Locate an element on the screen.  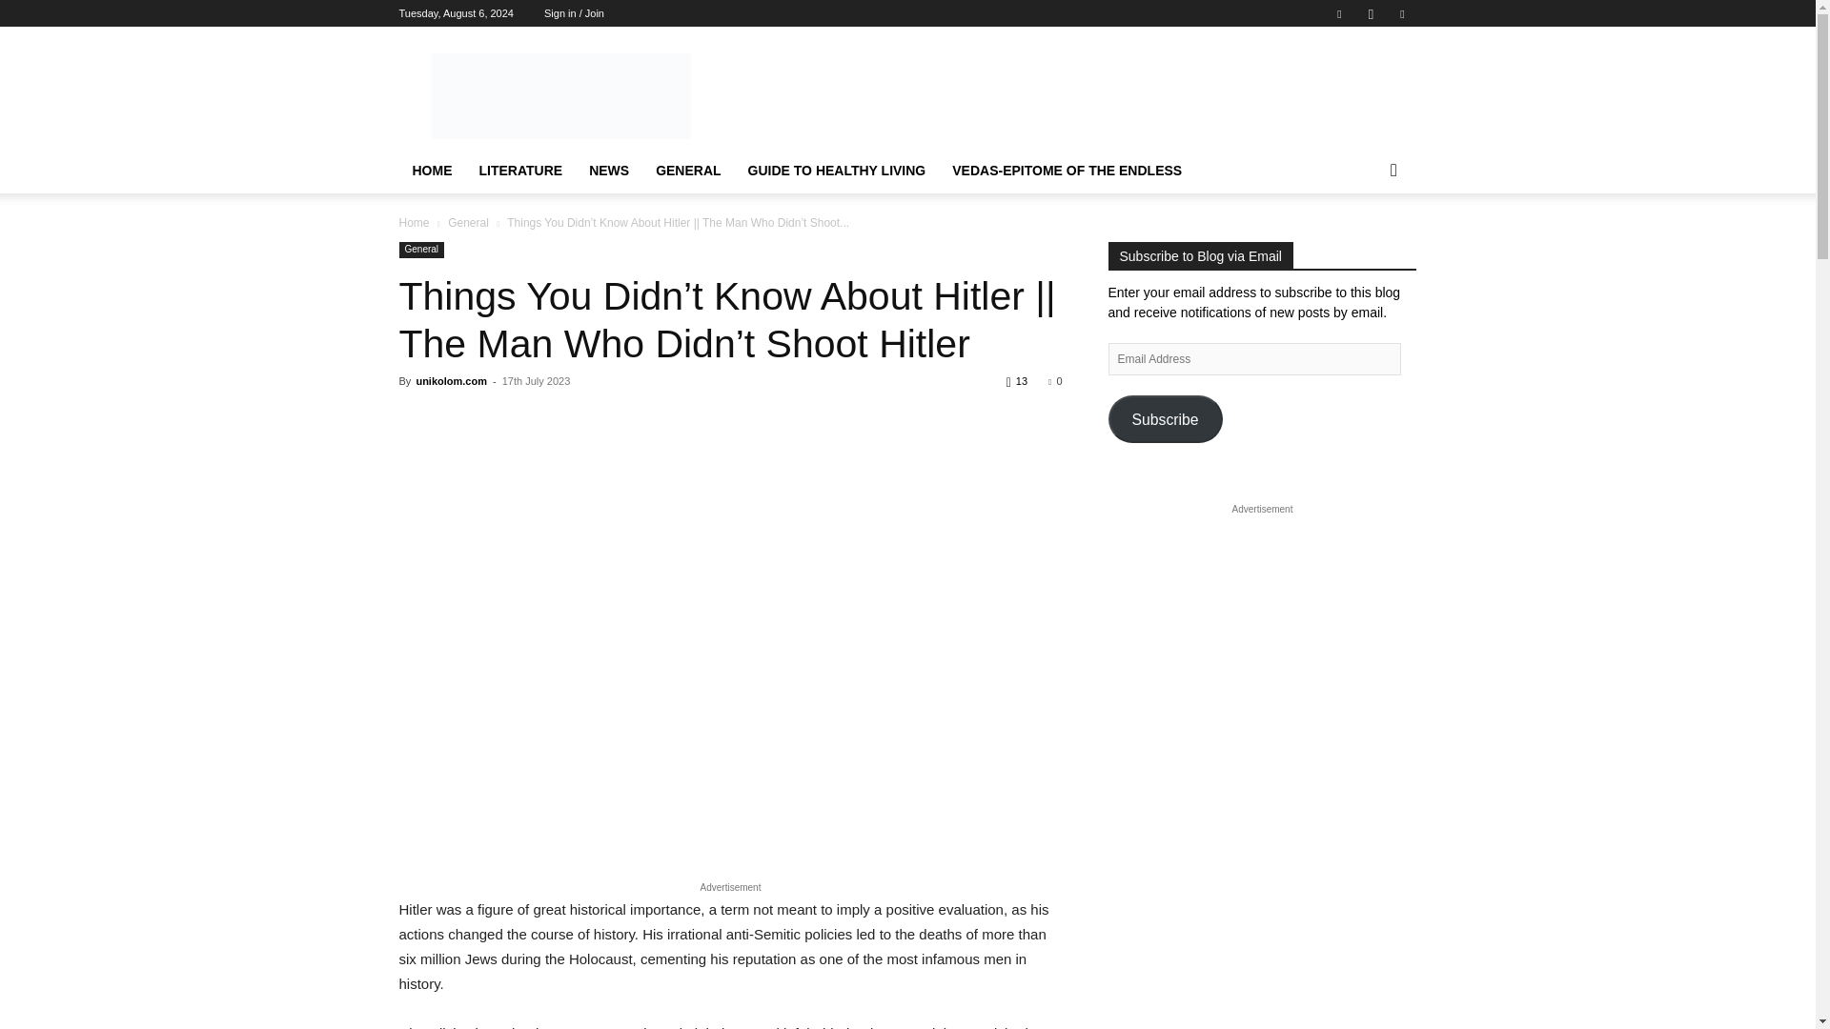
Mail is located at coordinates (1401, 13).